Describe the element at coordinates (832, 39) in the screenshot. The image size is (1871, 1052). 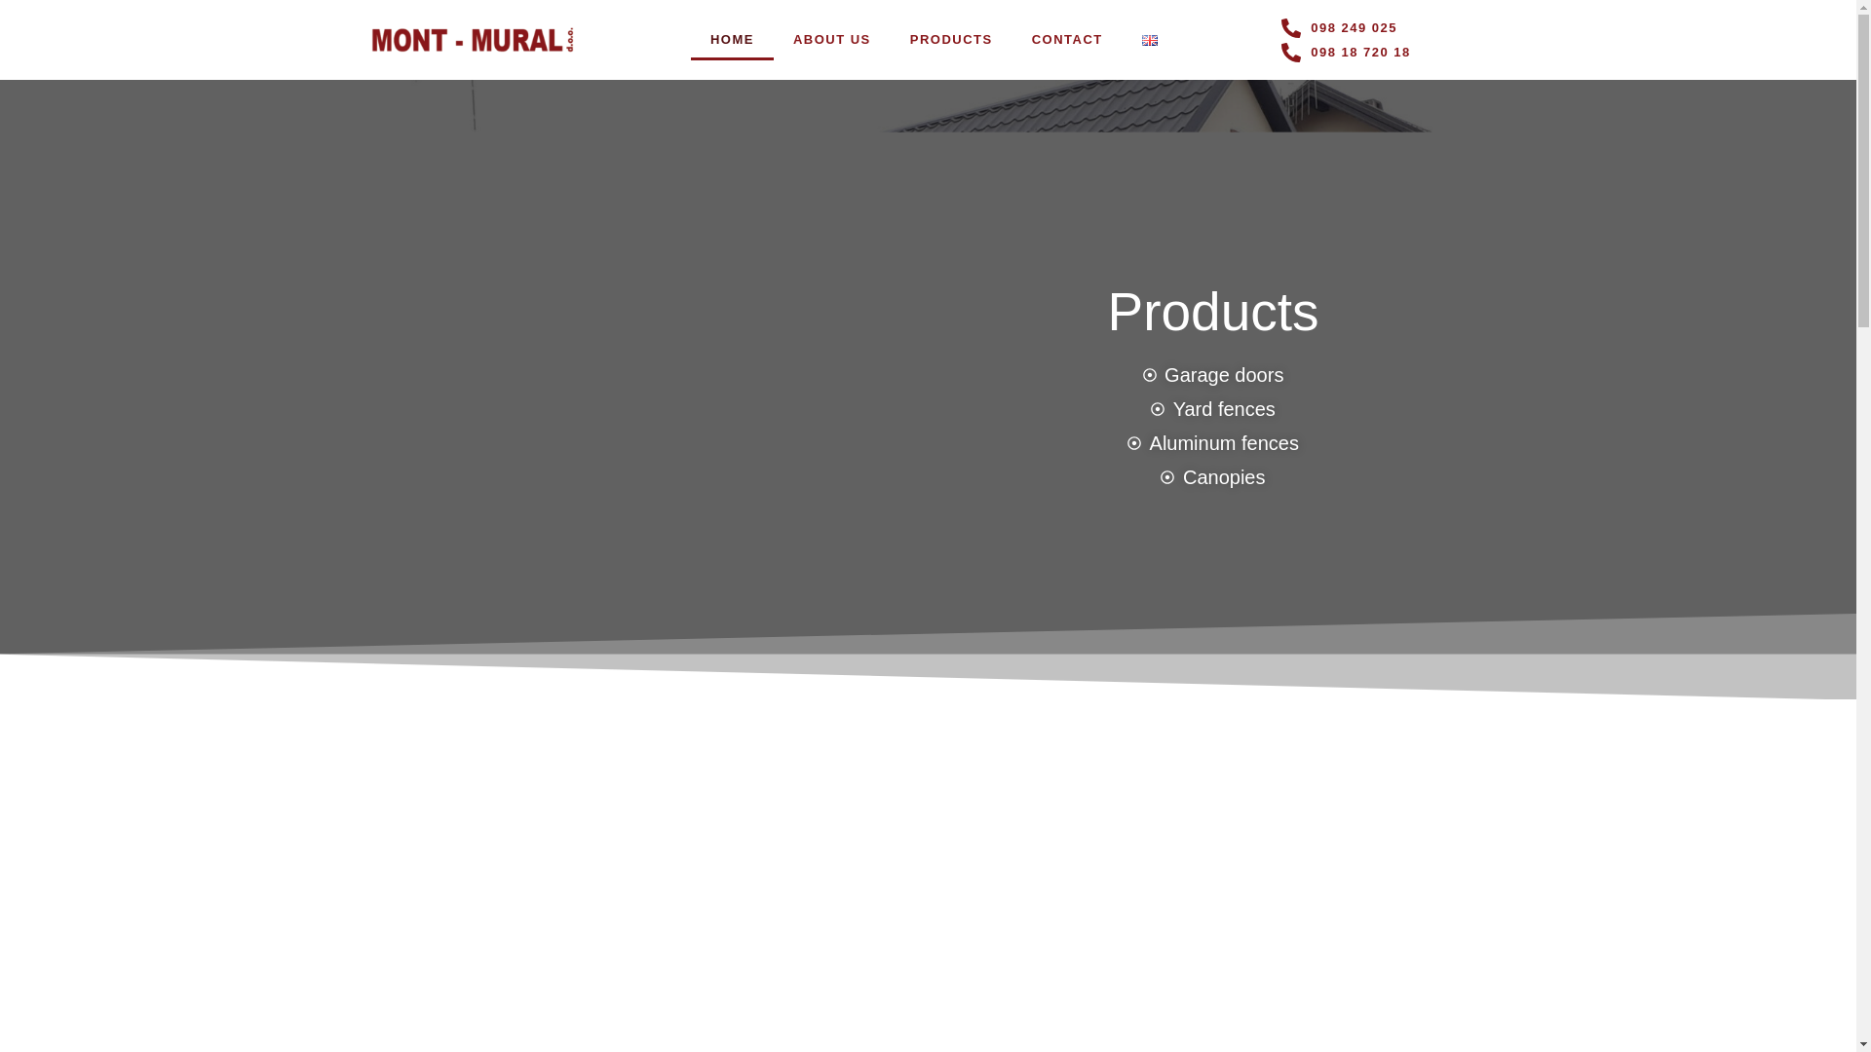
I see `ABOUT US` at that location.